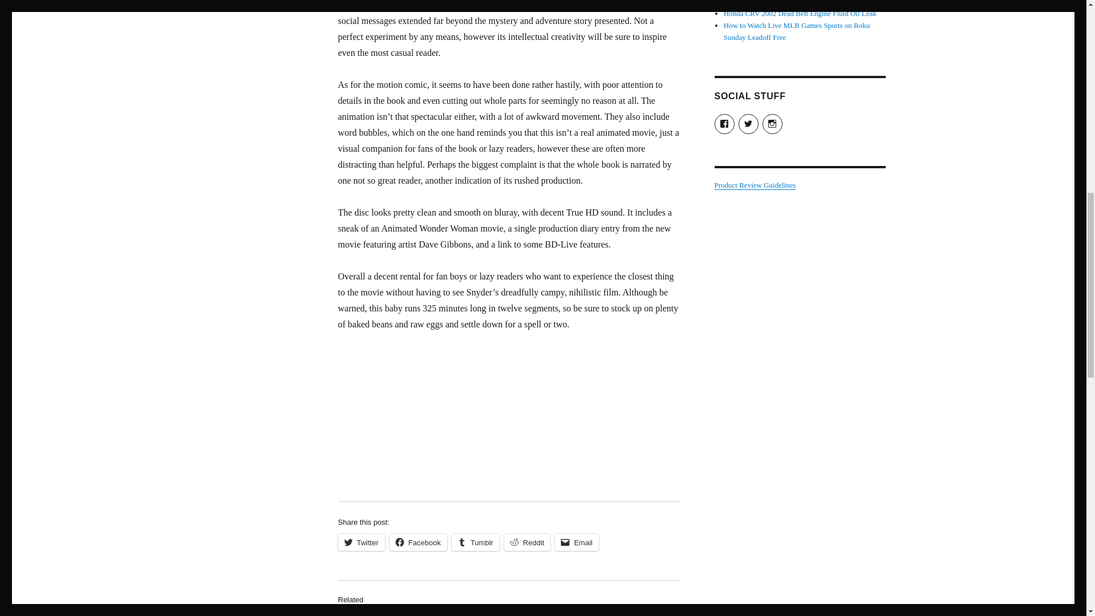 This screenshot has width=1095, height=616. I want to click on Tumblr, so click(475, 542).